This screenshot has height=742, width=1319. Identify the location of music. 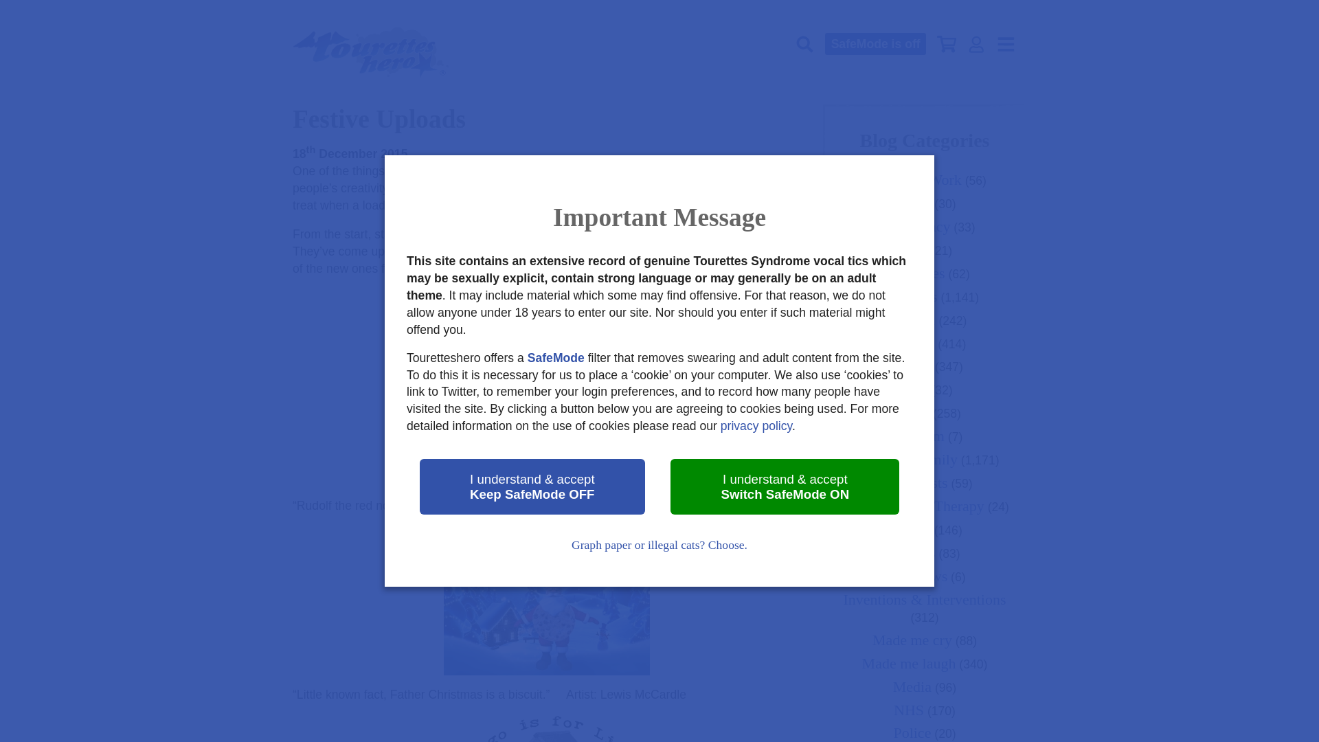
(550, 188).